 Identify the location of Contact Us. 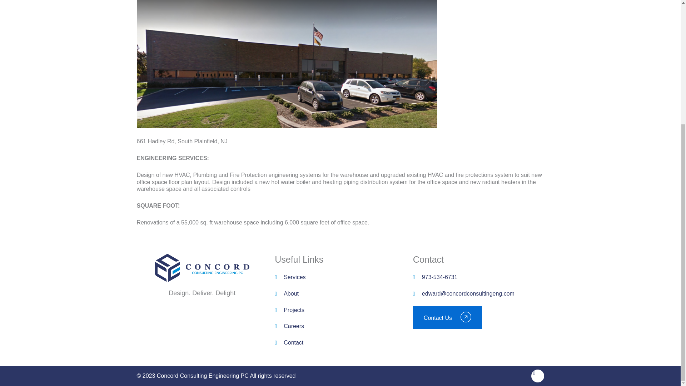
(447, 317).